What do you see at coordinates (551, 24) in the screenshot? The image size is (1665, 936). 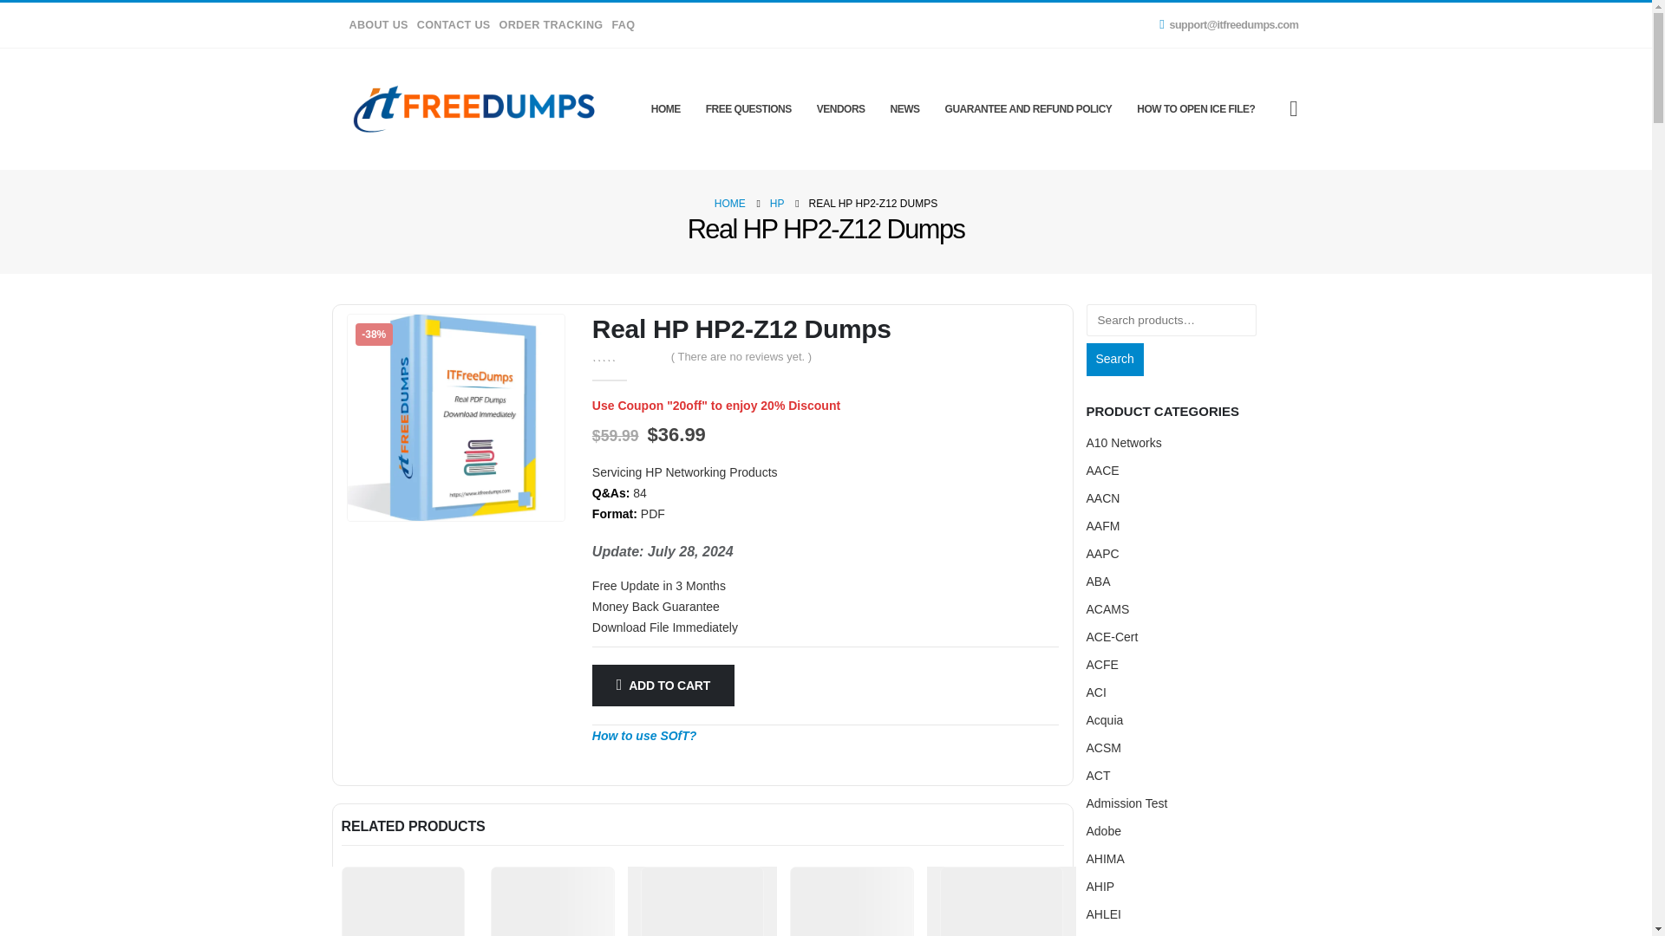 I see `ORDER TRACKING` at bounding box center [551, 24].